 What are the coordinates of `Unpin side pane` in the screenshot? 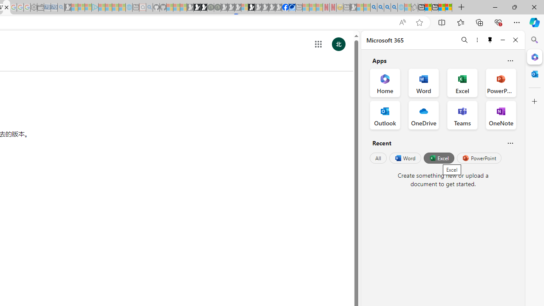 It's located at (490, 40).